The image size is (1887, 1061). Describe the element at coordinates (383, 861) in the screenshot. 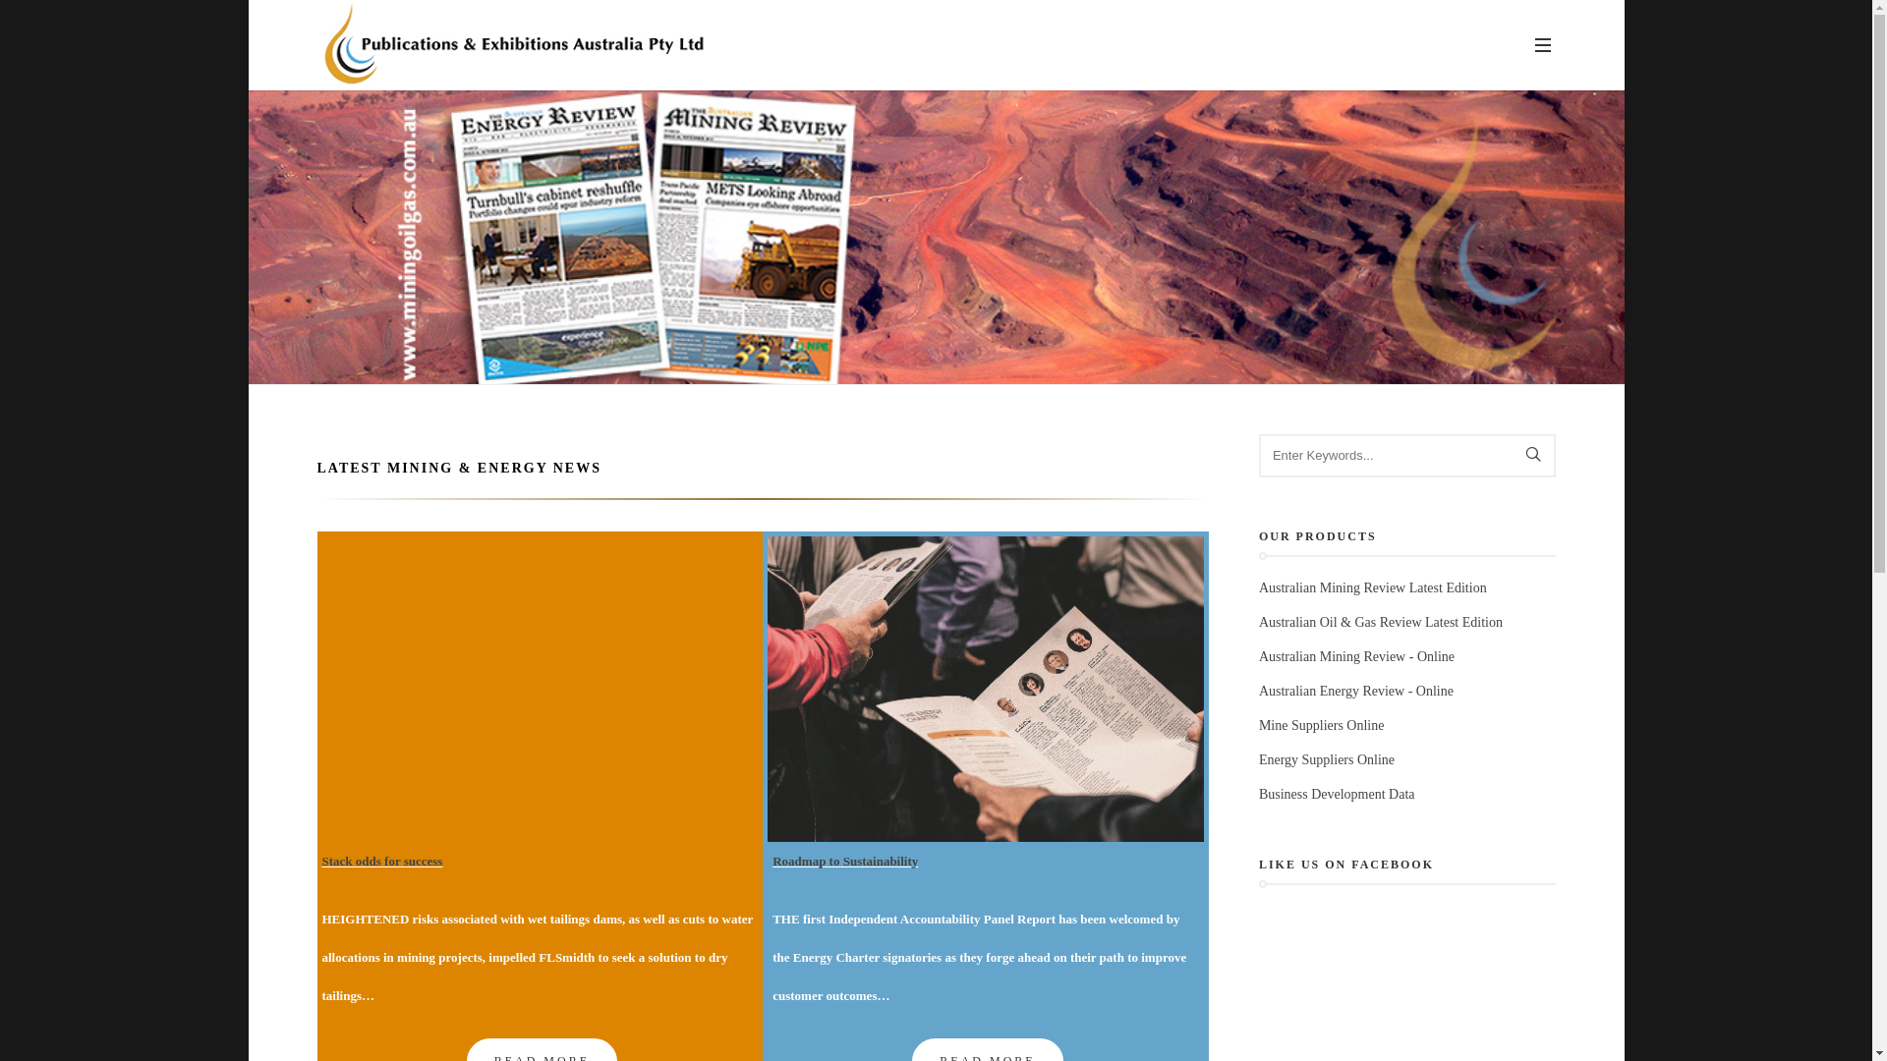

I see `Stack odds for success` at that location.